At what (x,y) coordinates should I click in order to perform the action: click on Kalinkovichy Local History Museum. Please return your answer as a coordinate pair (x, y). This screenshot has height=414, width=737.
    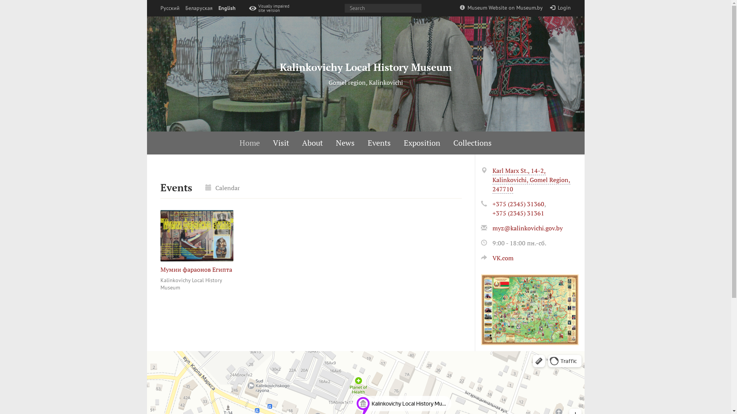
    Looking at the image, I should click on (191, 284).